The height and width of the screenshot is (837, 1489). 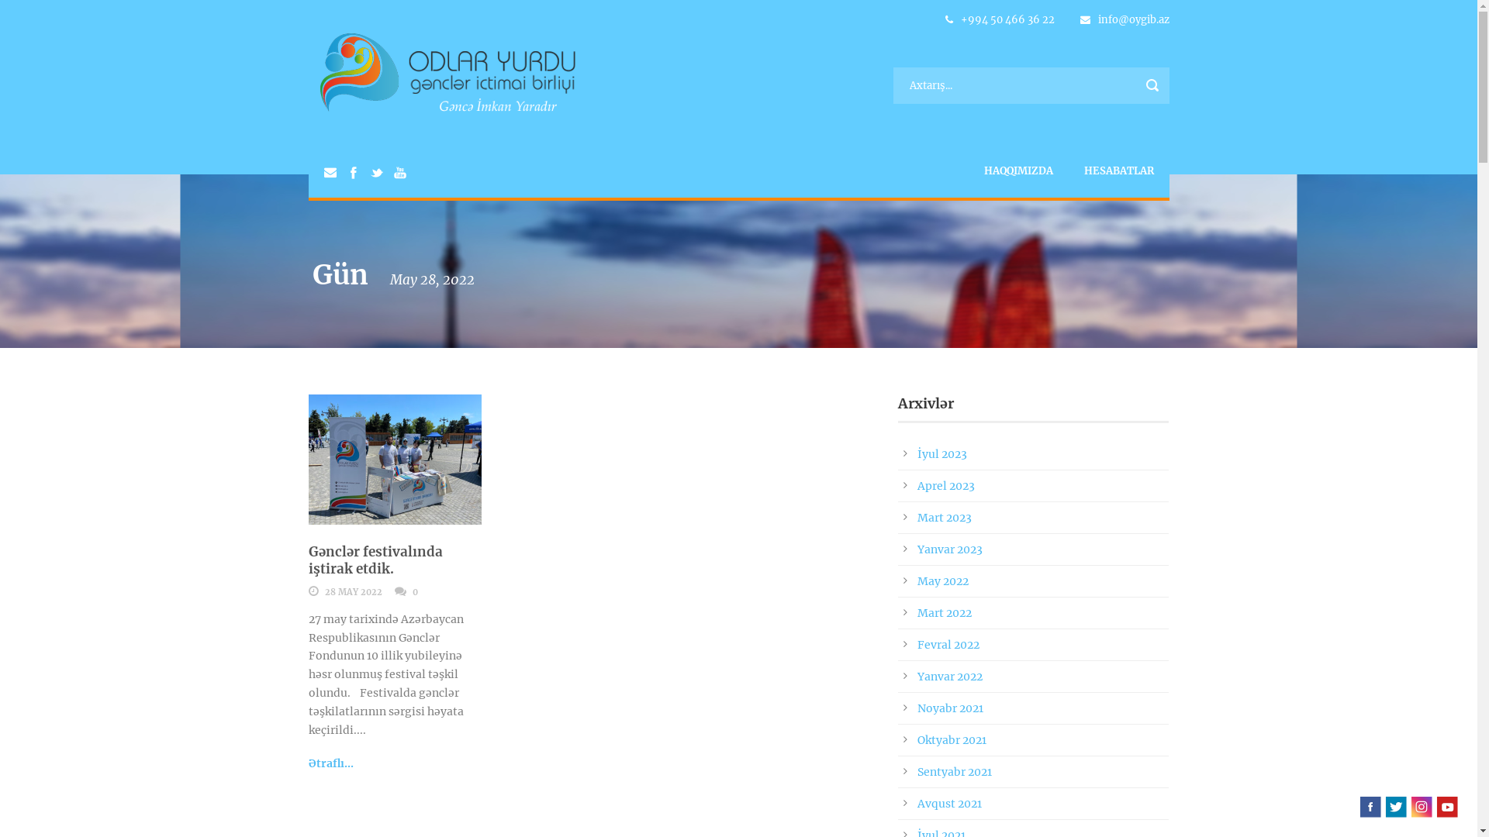 I want to click on Fevral 2022, so click(x=948, y=645).